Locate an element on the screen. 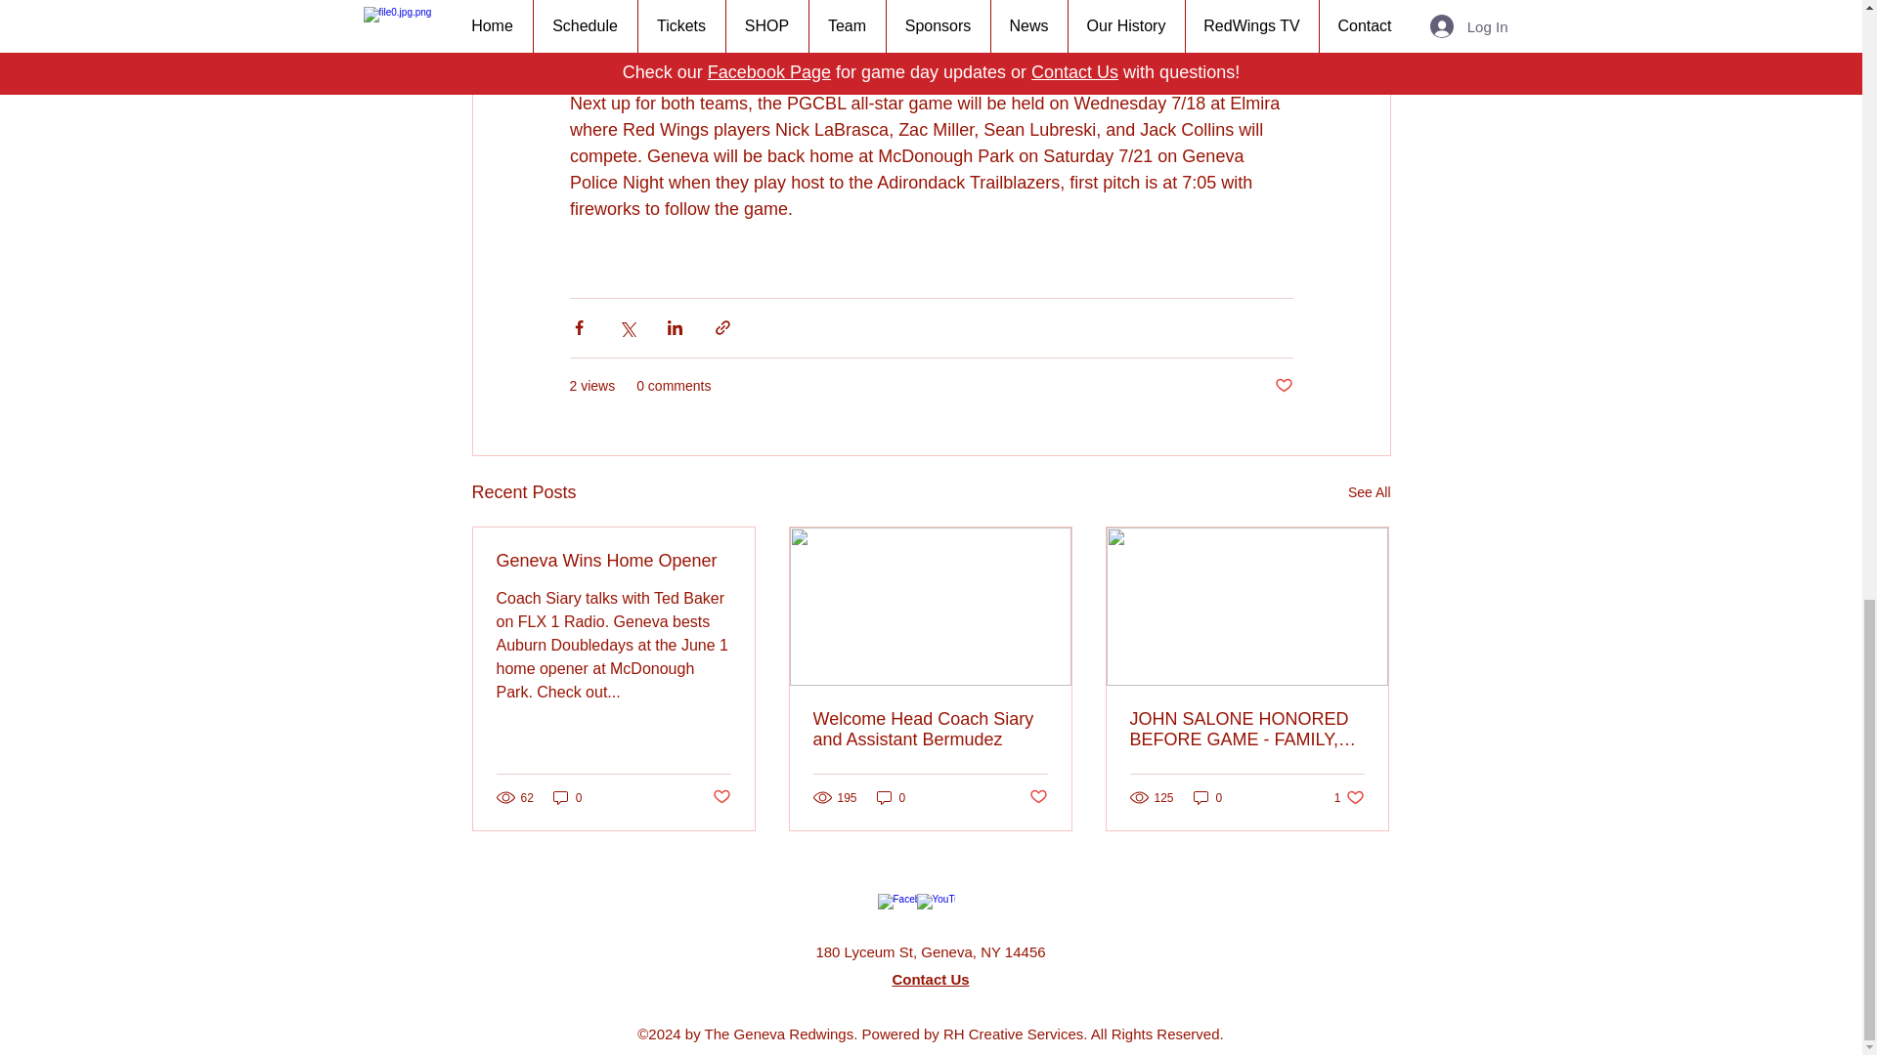  Post not marked as liked is located at coordinates (1283, 385).